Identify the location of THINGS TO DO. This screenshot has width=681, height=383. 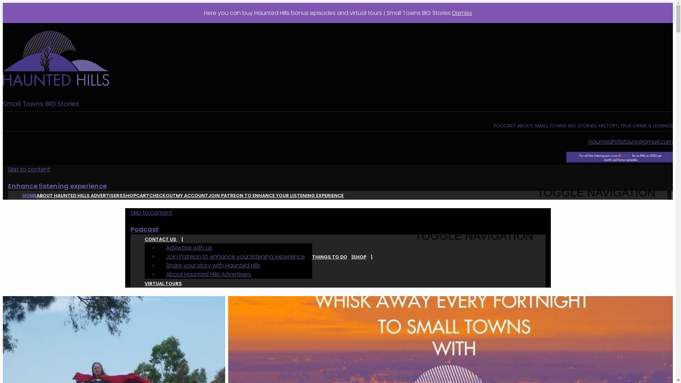
(333, 257).